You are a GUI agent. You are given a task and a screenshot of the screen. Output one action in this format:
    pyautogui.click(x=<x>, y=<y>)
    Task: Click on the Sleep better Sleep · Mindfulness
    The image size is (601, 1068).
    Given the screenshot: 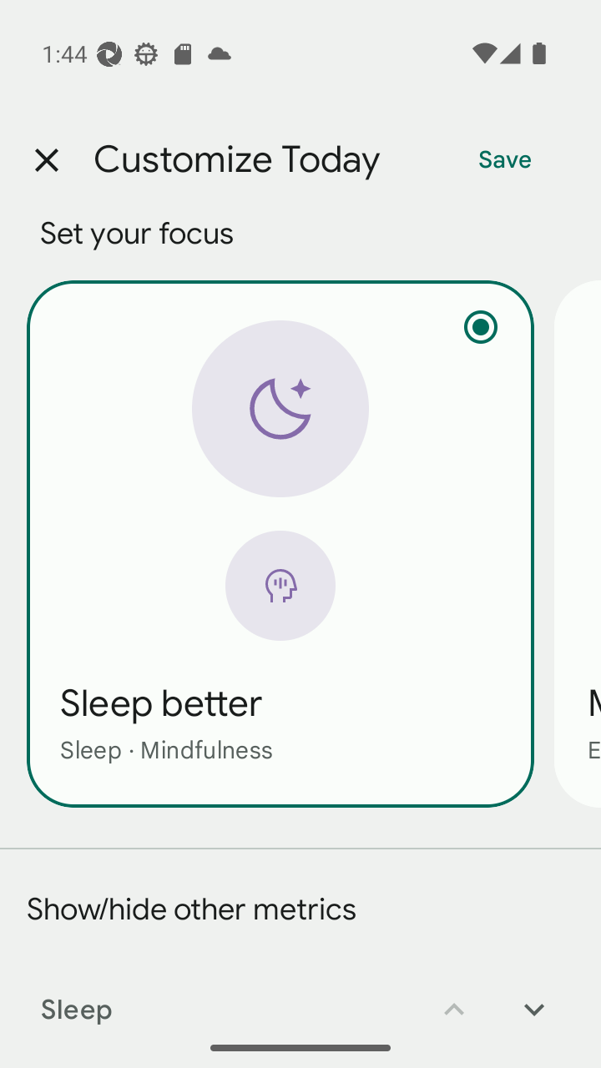 What is the action you would take?
    pyautogui.click(x=280, y=543)
    